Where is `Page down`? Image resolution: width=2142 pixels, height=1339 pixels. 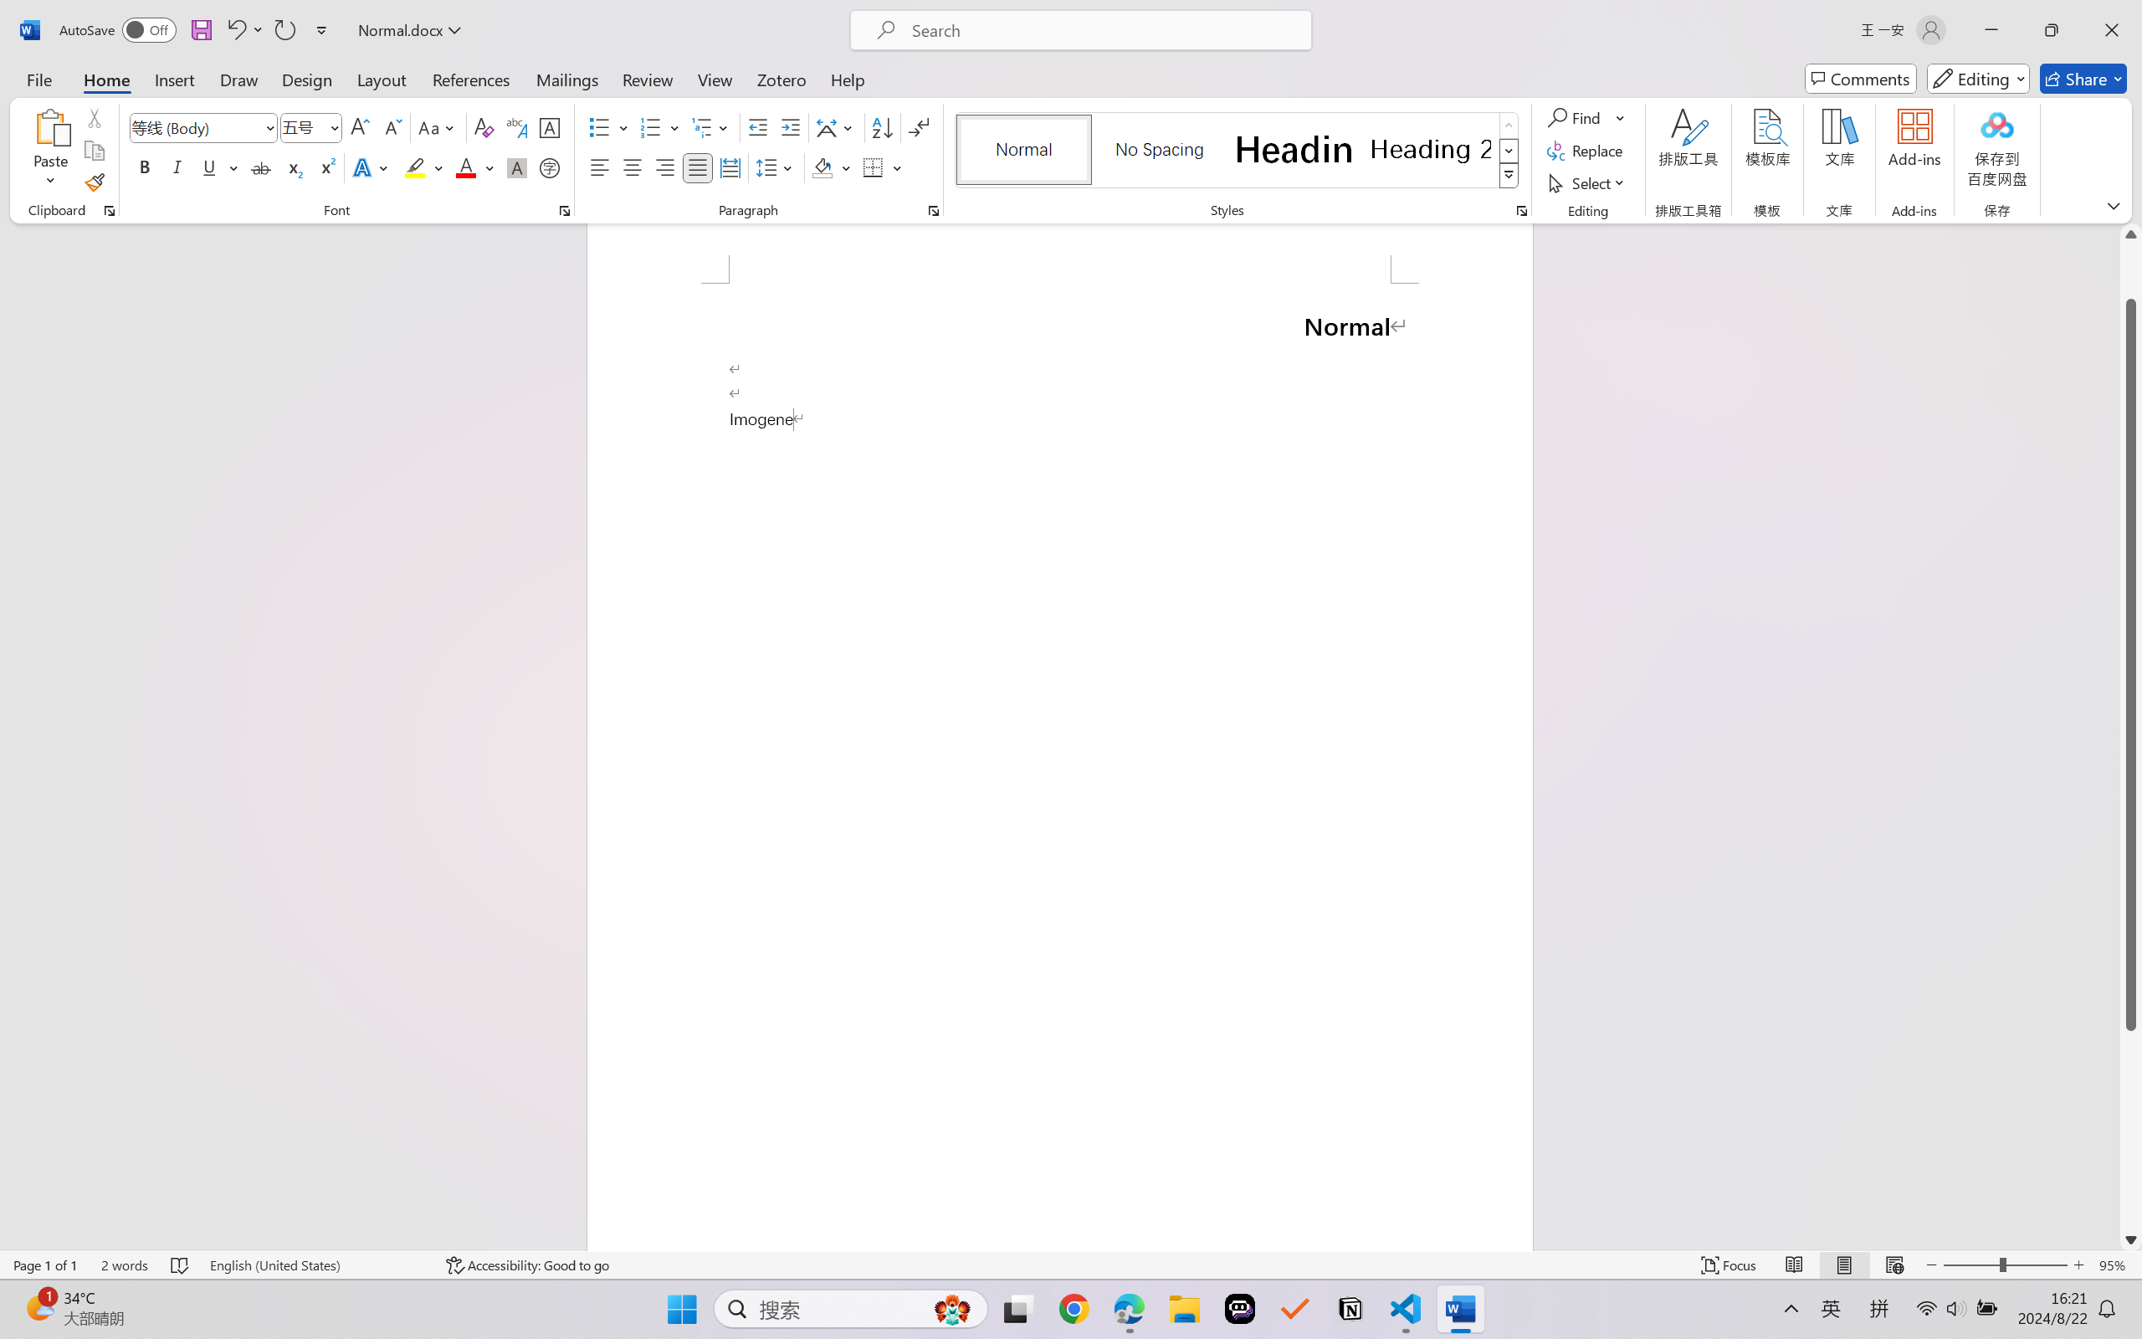
Page down is located at coordinates (2131, 1130).